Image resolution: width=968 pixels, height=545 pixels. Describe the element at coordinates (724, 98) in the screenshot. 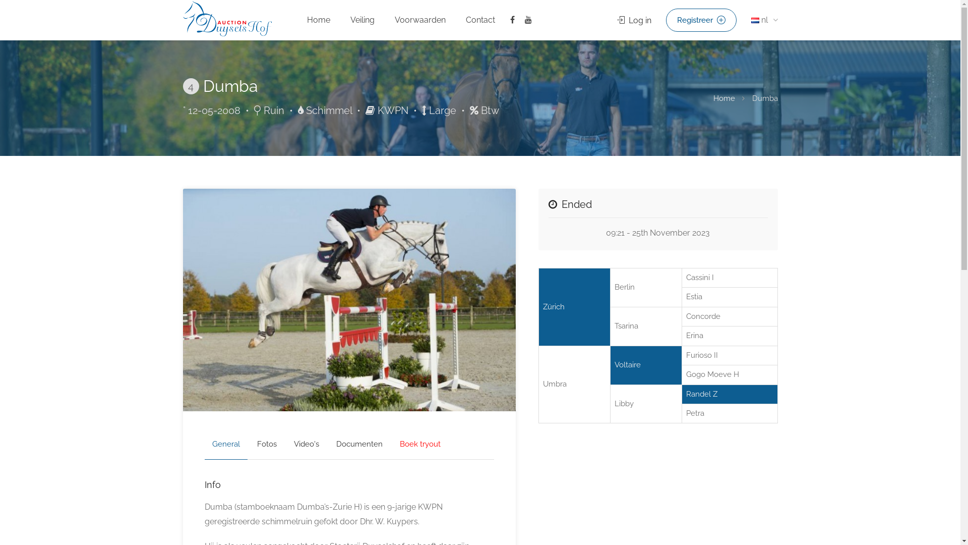

I see `Home` at that location.